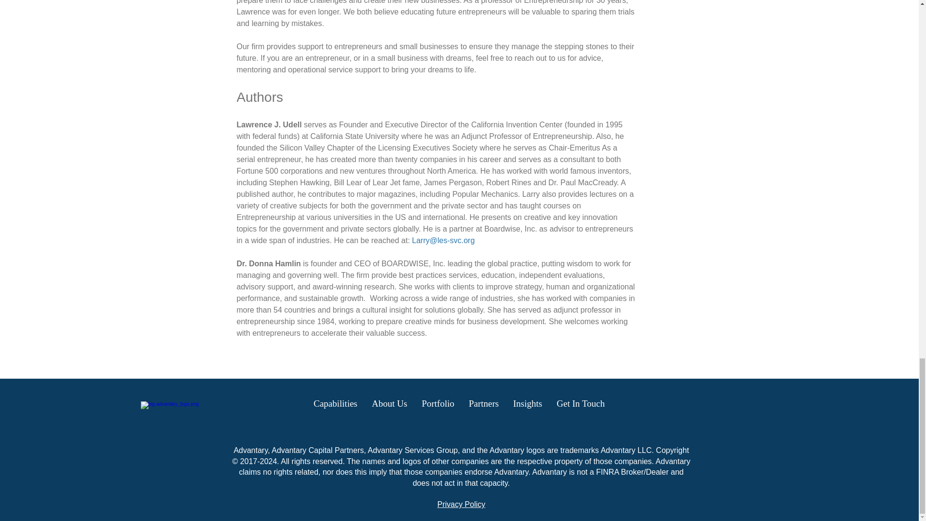  Describe the element at coordinates (483, 403) in the screenshot. I see `Partners` at that location.